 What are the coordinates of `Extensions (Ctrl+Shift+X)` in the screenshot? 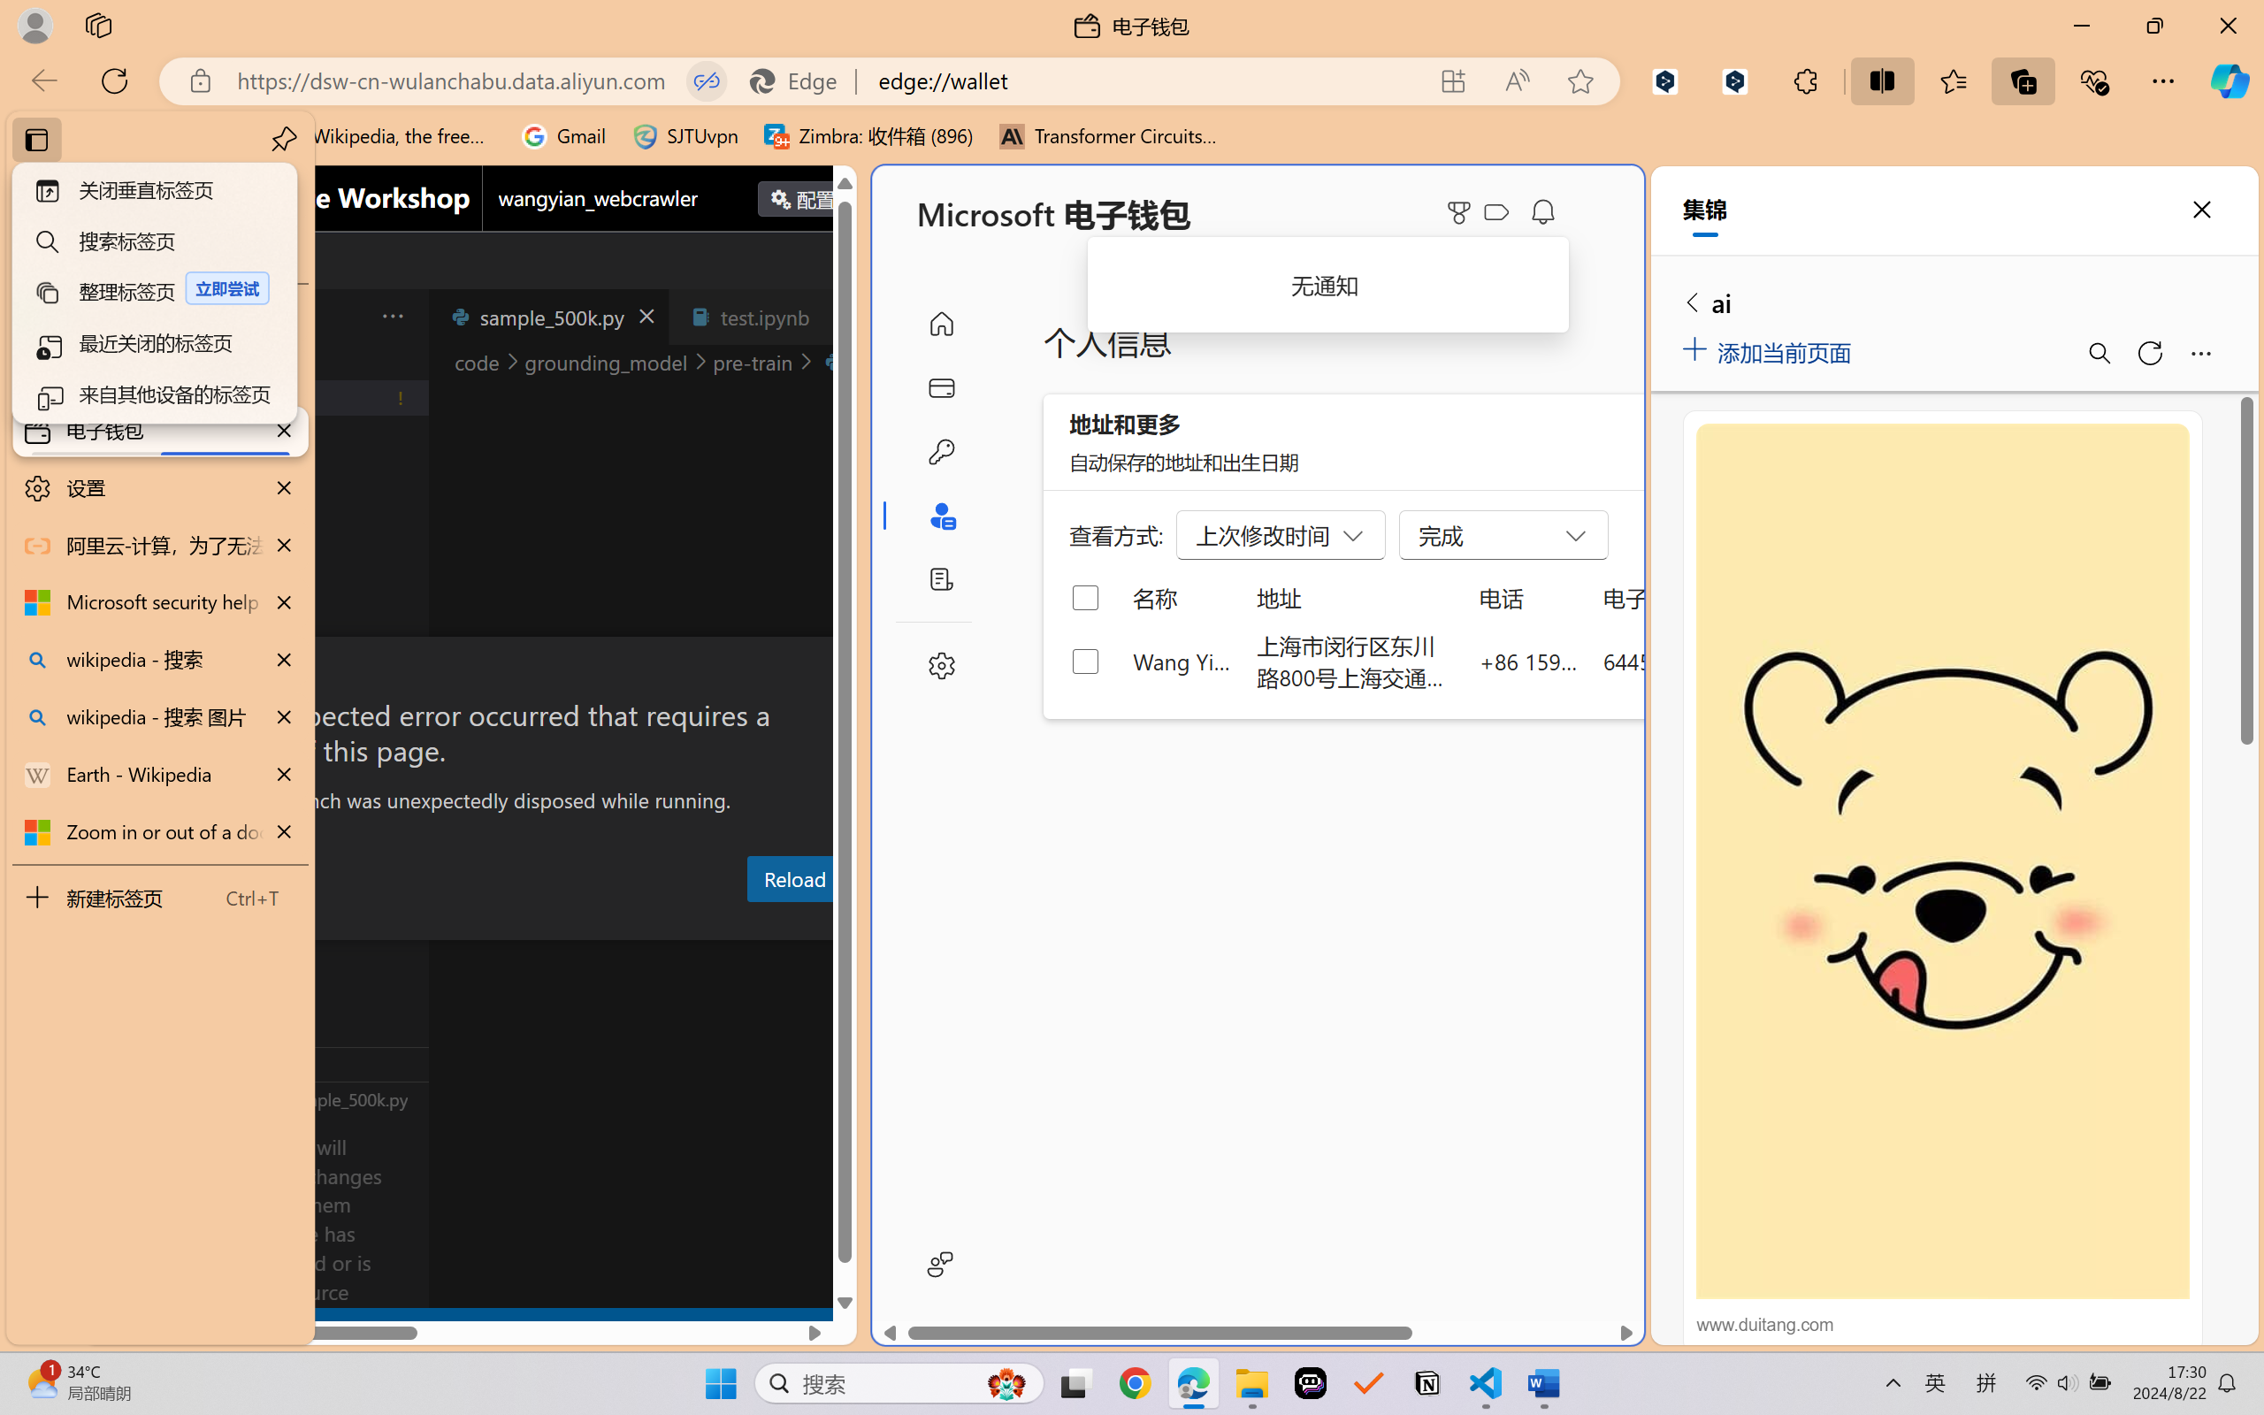 It's located at (120, 688).